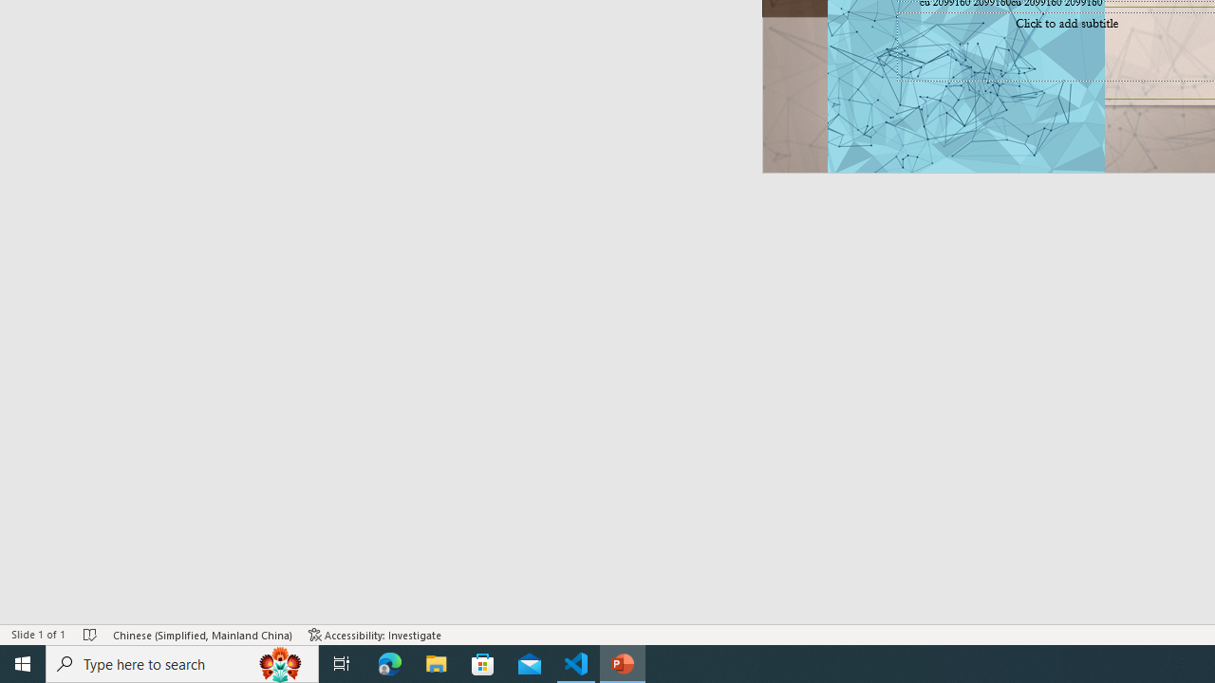 This screenshot has width=1215, height=683. I want to click on Spell Check No Errors, so click(91, 634).